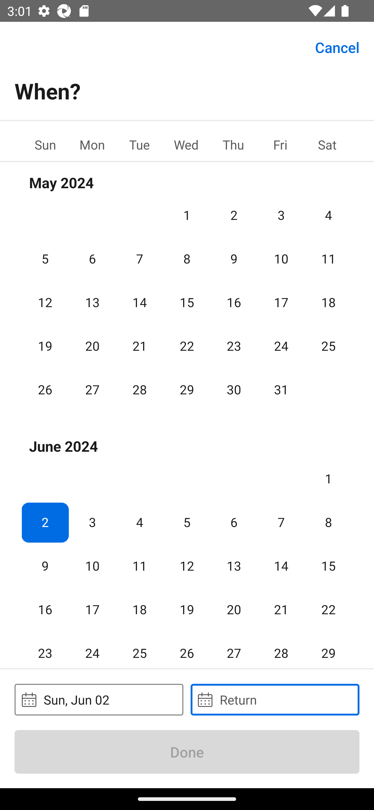 This screenshot has height=810, width=374. What do you see at coordinates (275, 699) in the screenshot?
I see `Return` at bounding box center [275, 699].